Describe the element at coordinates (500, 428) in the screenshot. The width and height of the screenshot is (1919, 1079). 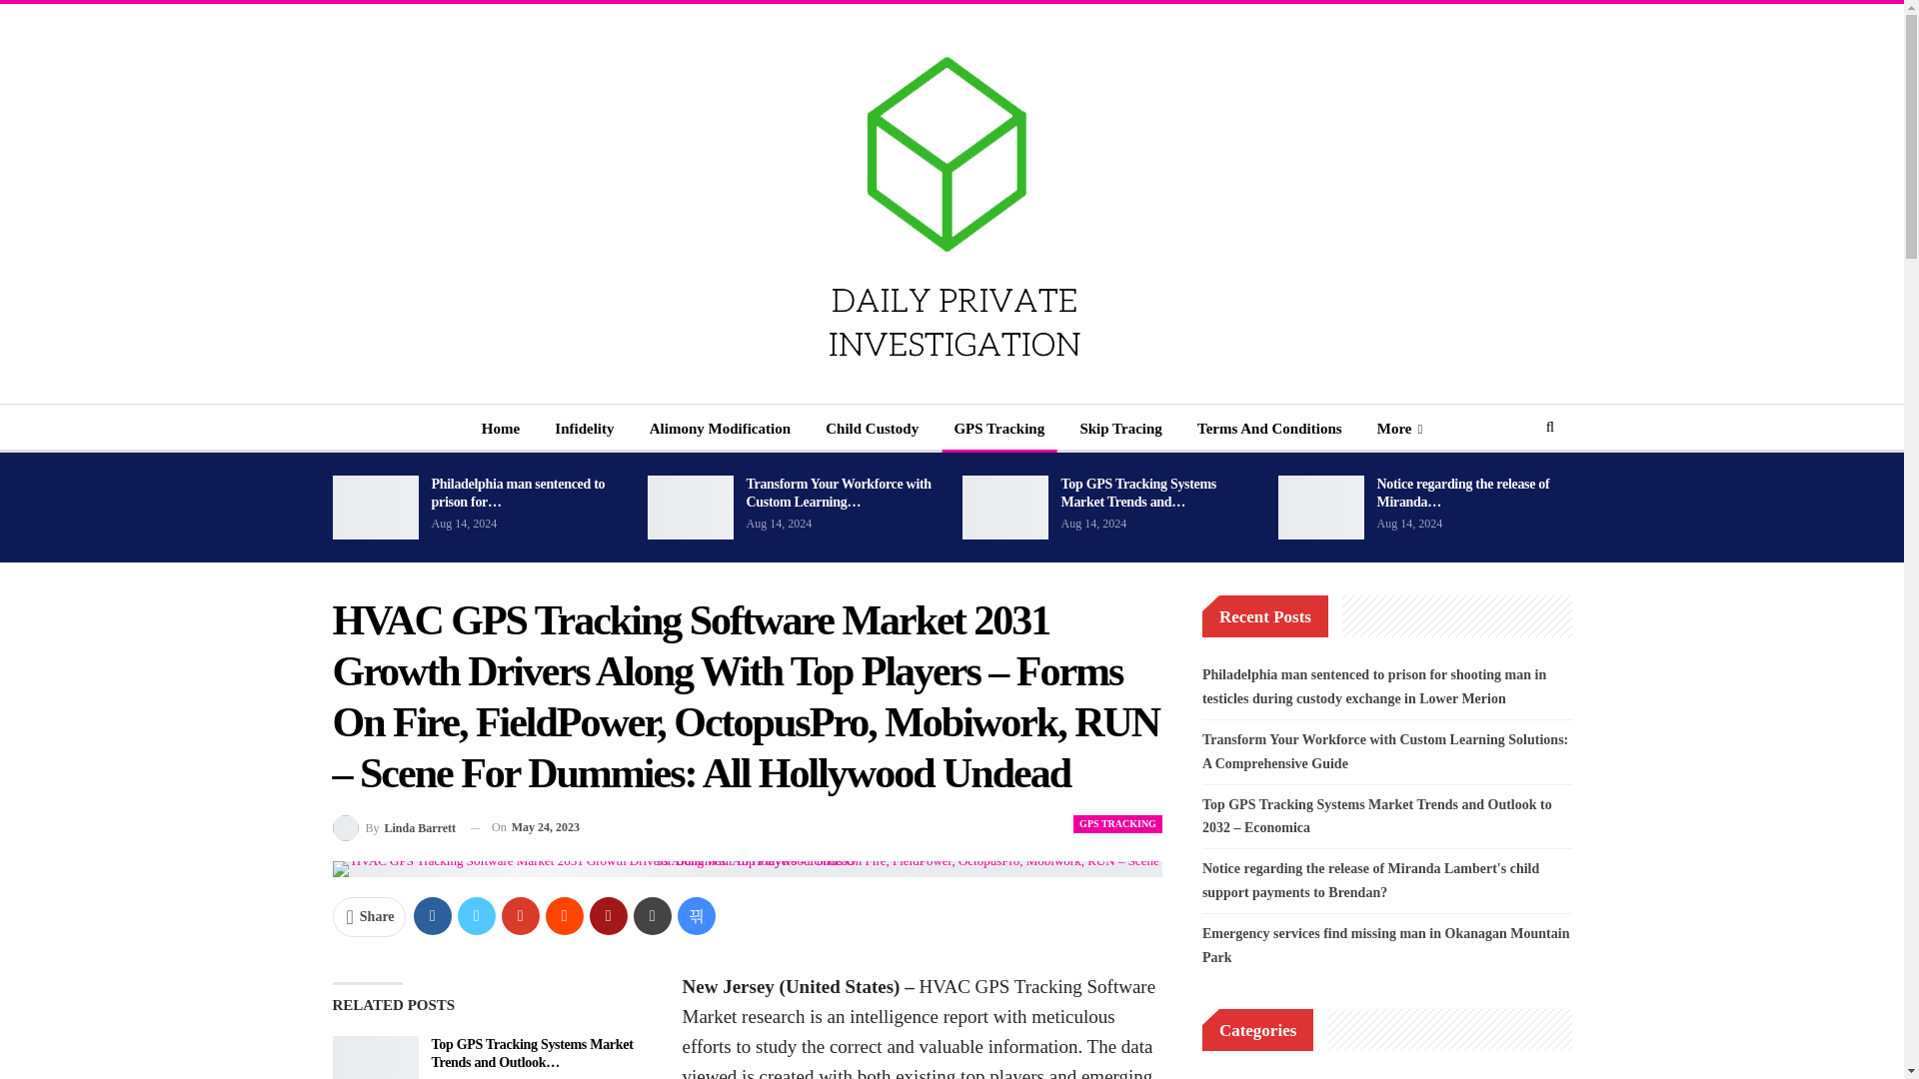
I see `Home` at that location.